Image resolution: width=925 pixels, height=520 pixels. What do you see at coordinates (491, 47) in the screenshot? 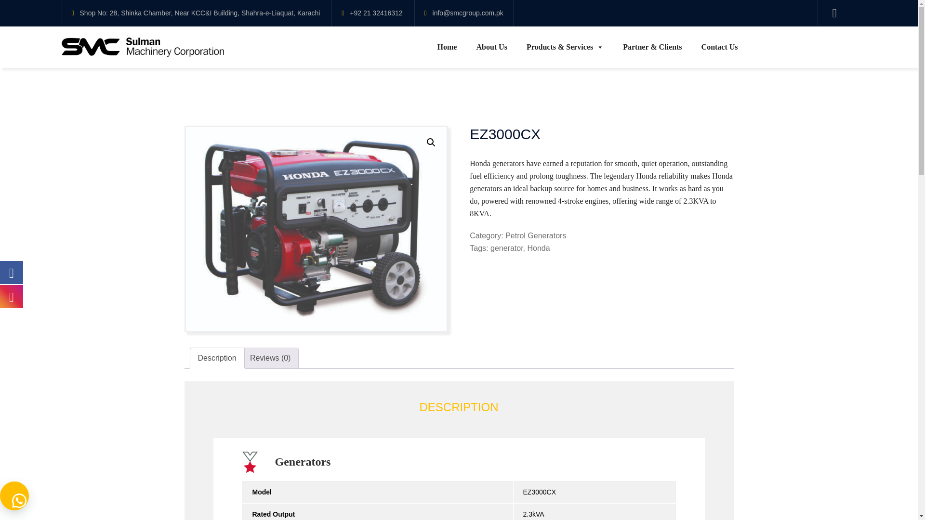
I see `About Us` at bounding box center [491, 47].